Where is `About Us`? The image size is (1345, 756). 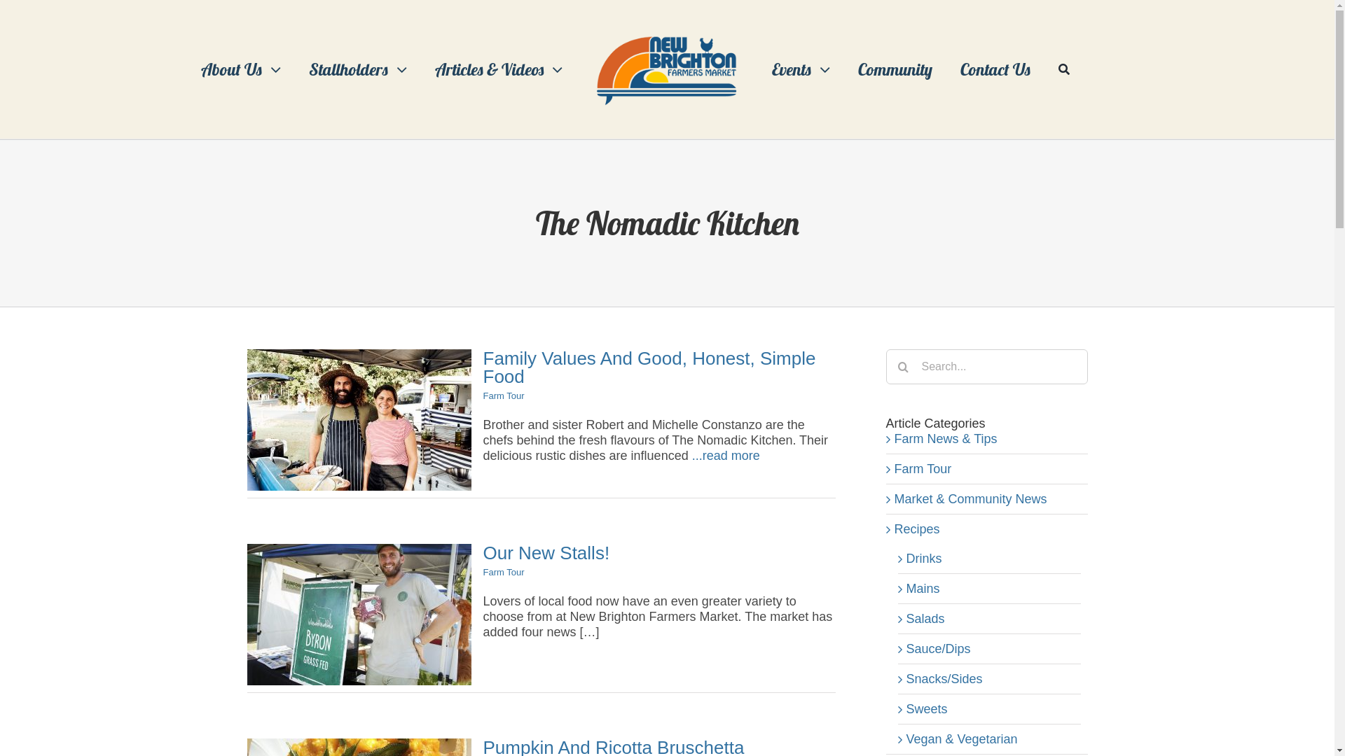
About Us is located at coordinates (241, 69).